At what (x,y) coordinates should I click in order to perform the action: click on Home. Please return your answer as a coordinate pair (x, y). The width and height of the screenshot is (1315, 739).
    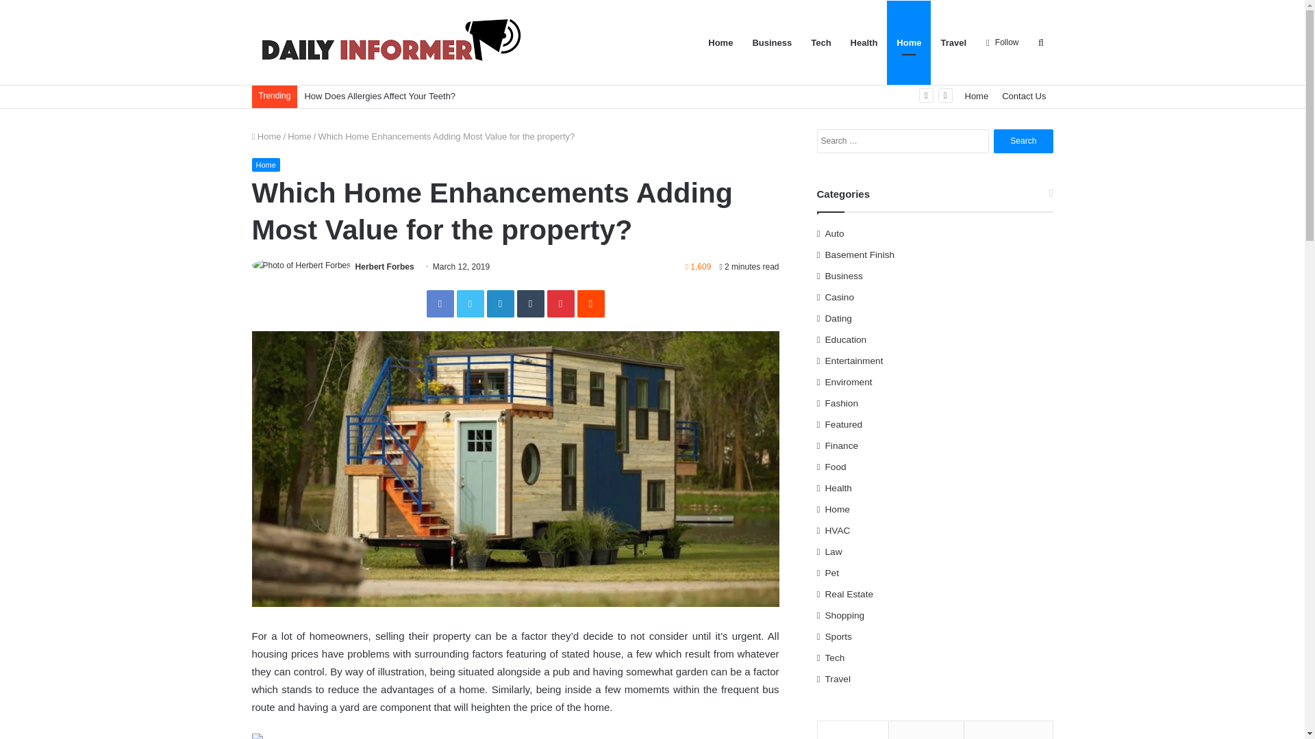
    Looking at the image, I should click on (266, 137).